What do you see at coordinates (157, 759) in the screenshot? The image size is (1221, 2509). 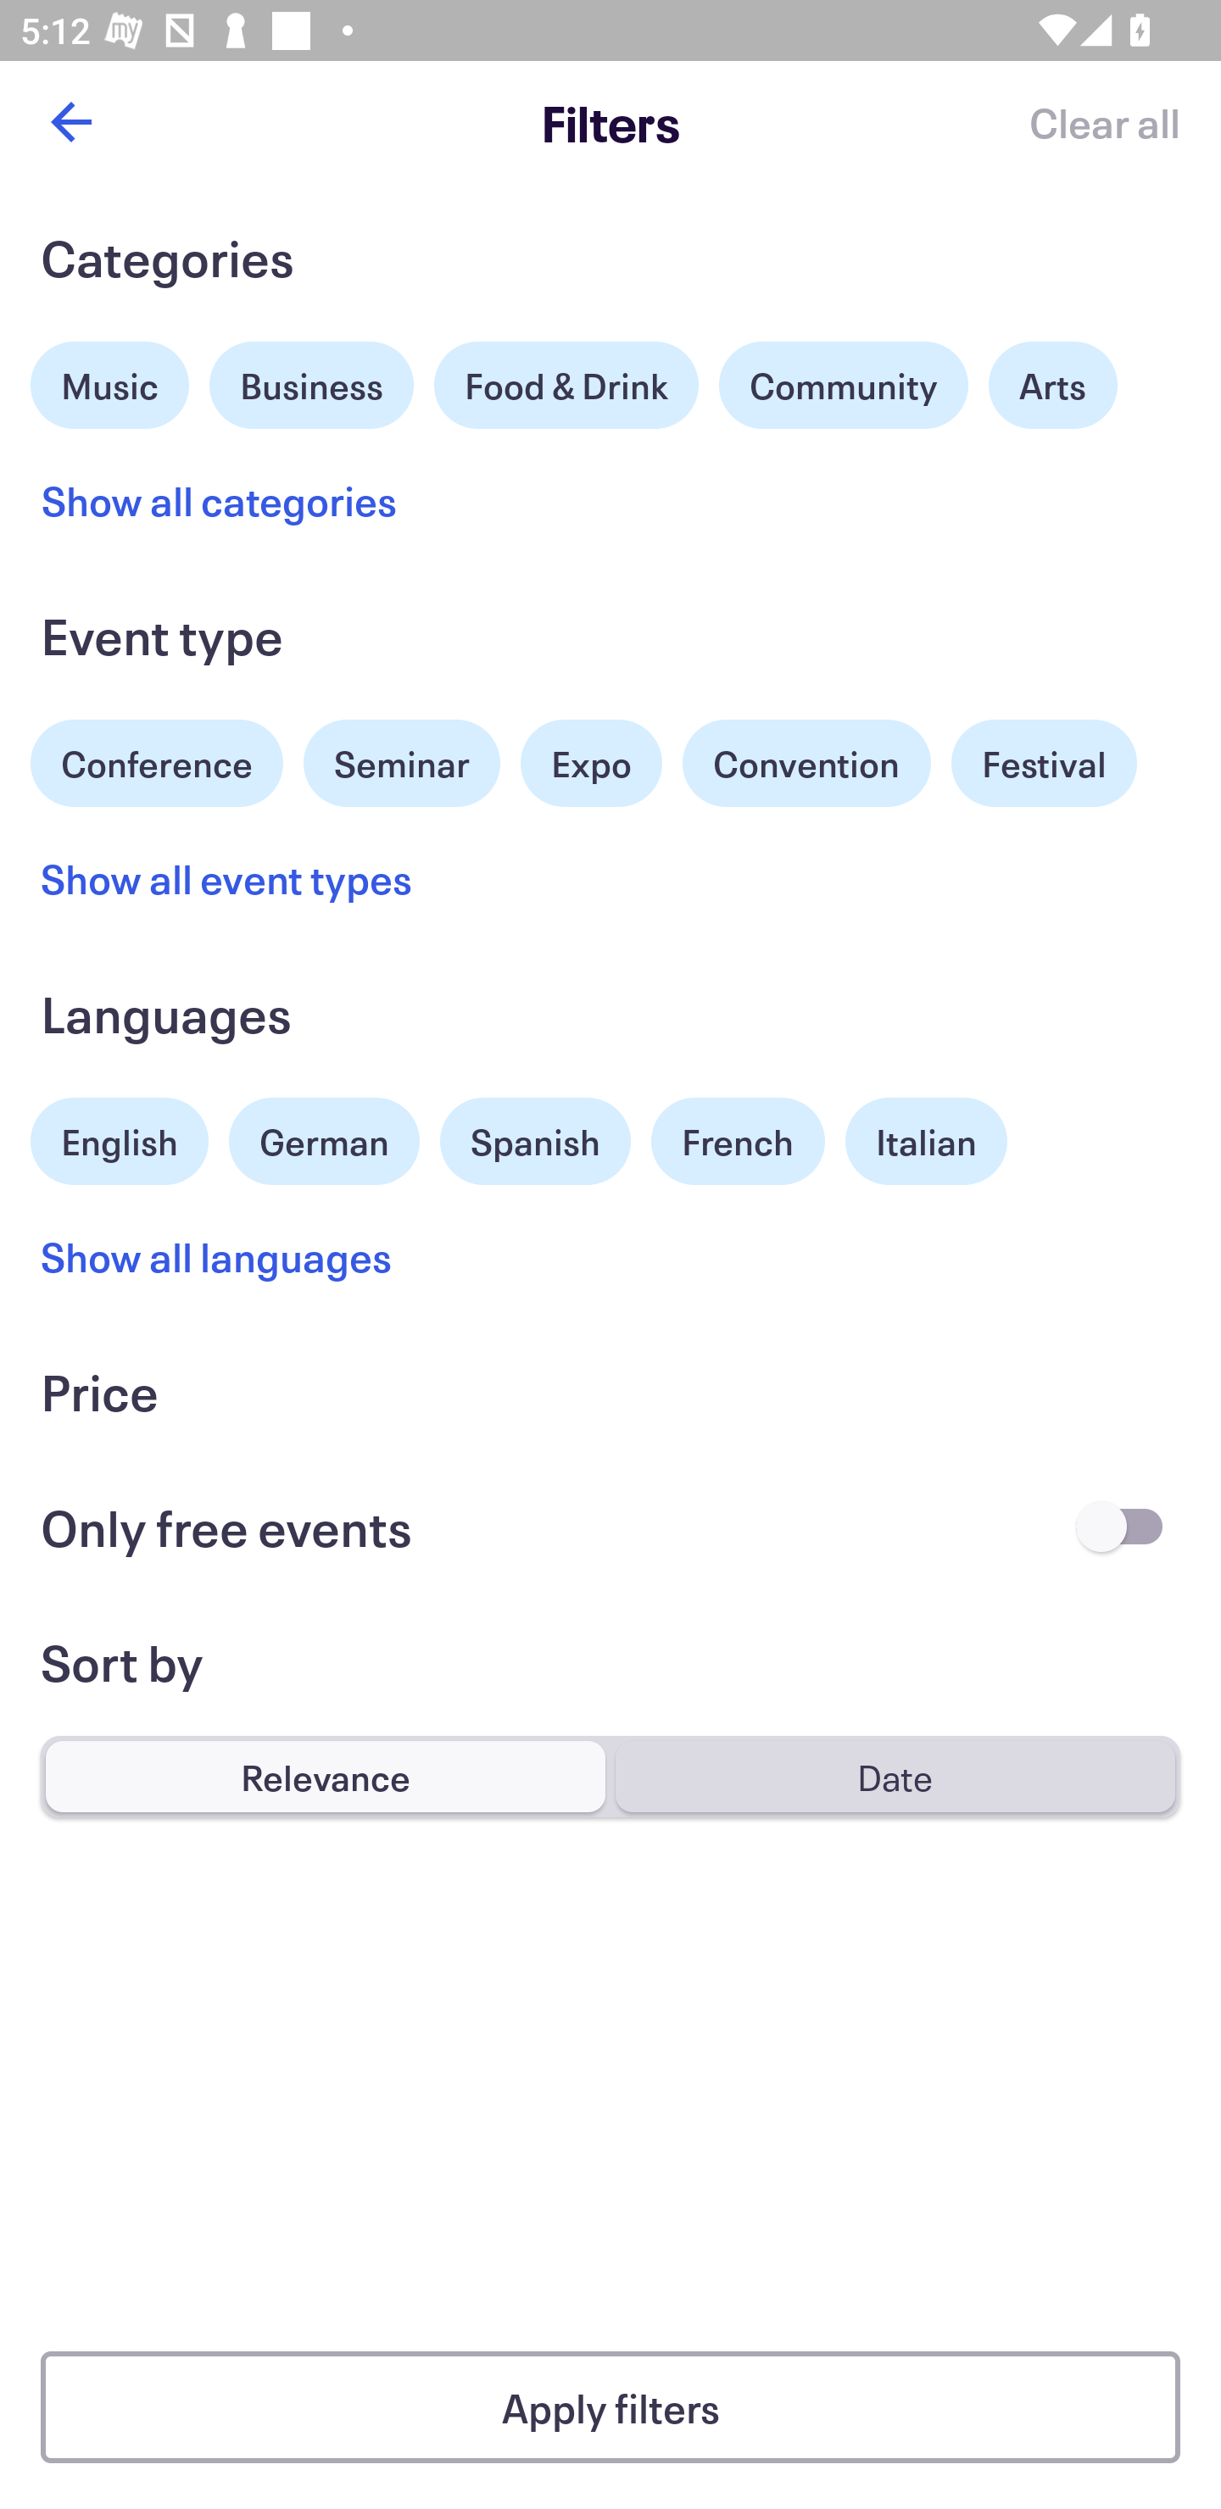 I see `Conference` at bounding box center [157, 759].